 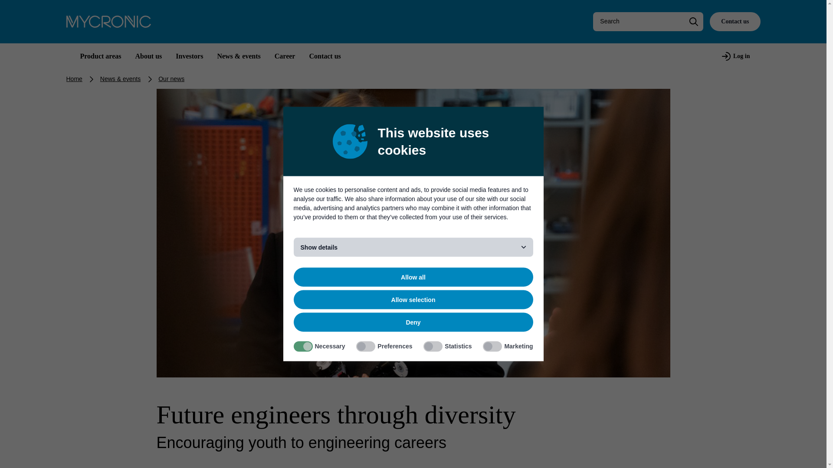 I want to click on Allow all, so click(x=413, y=277).